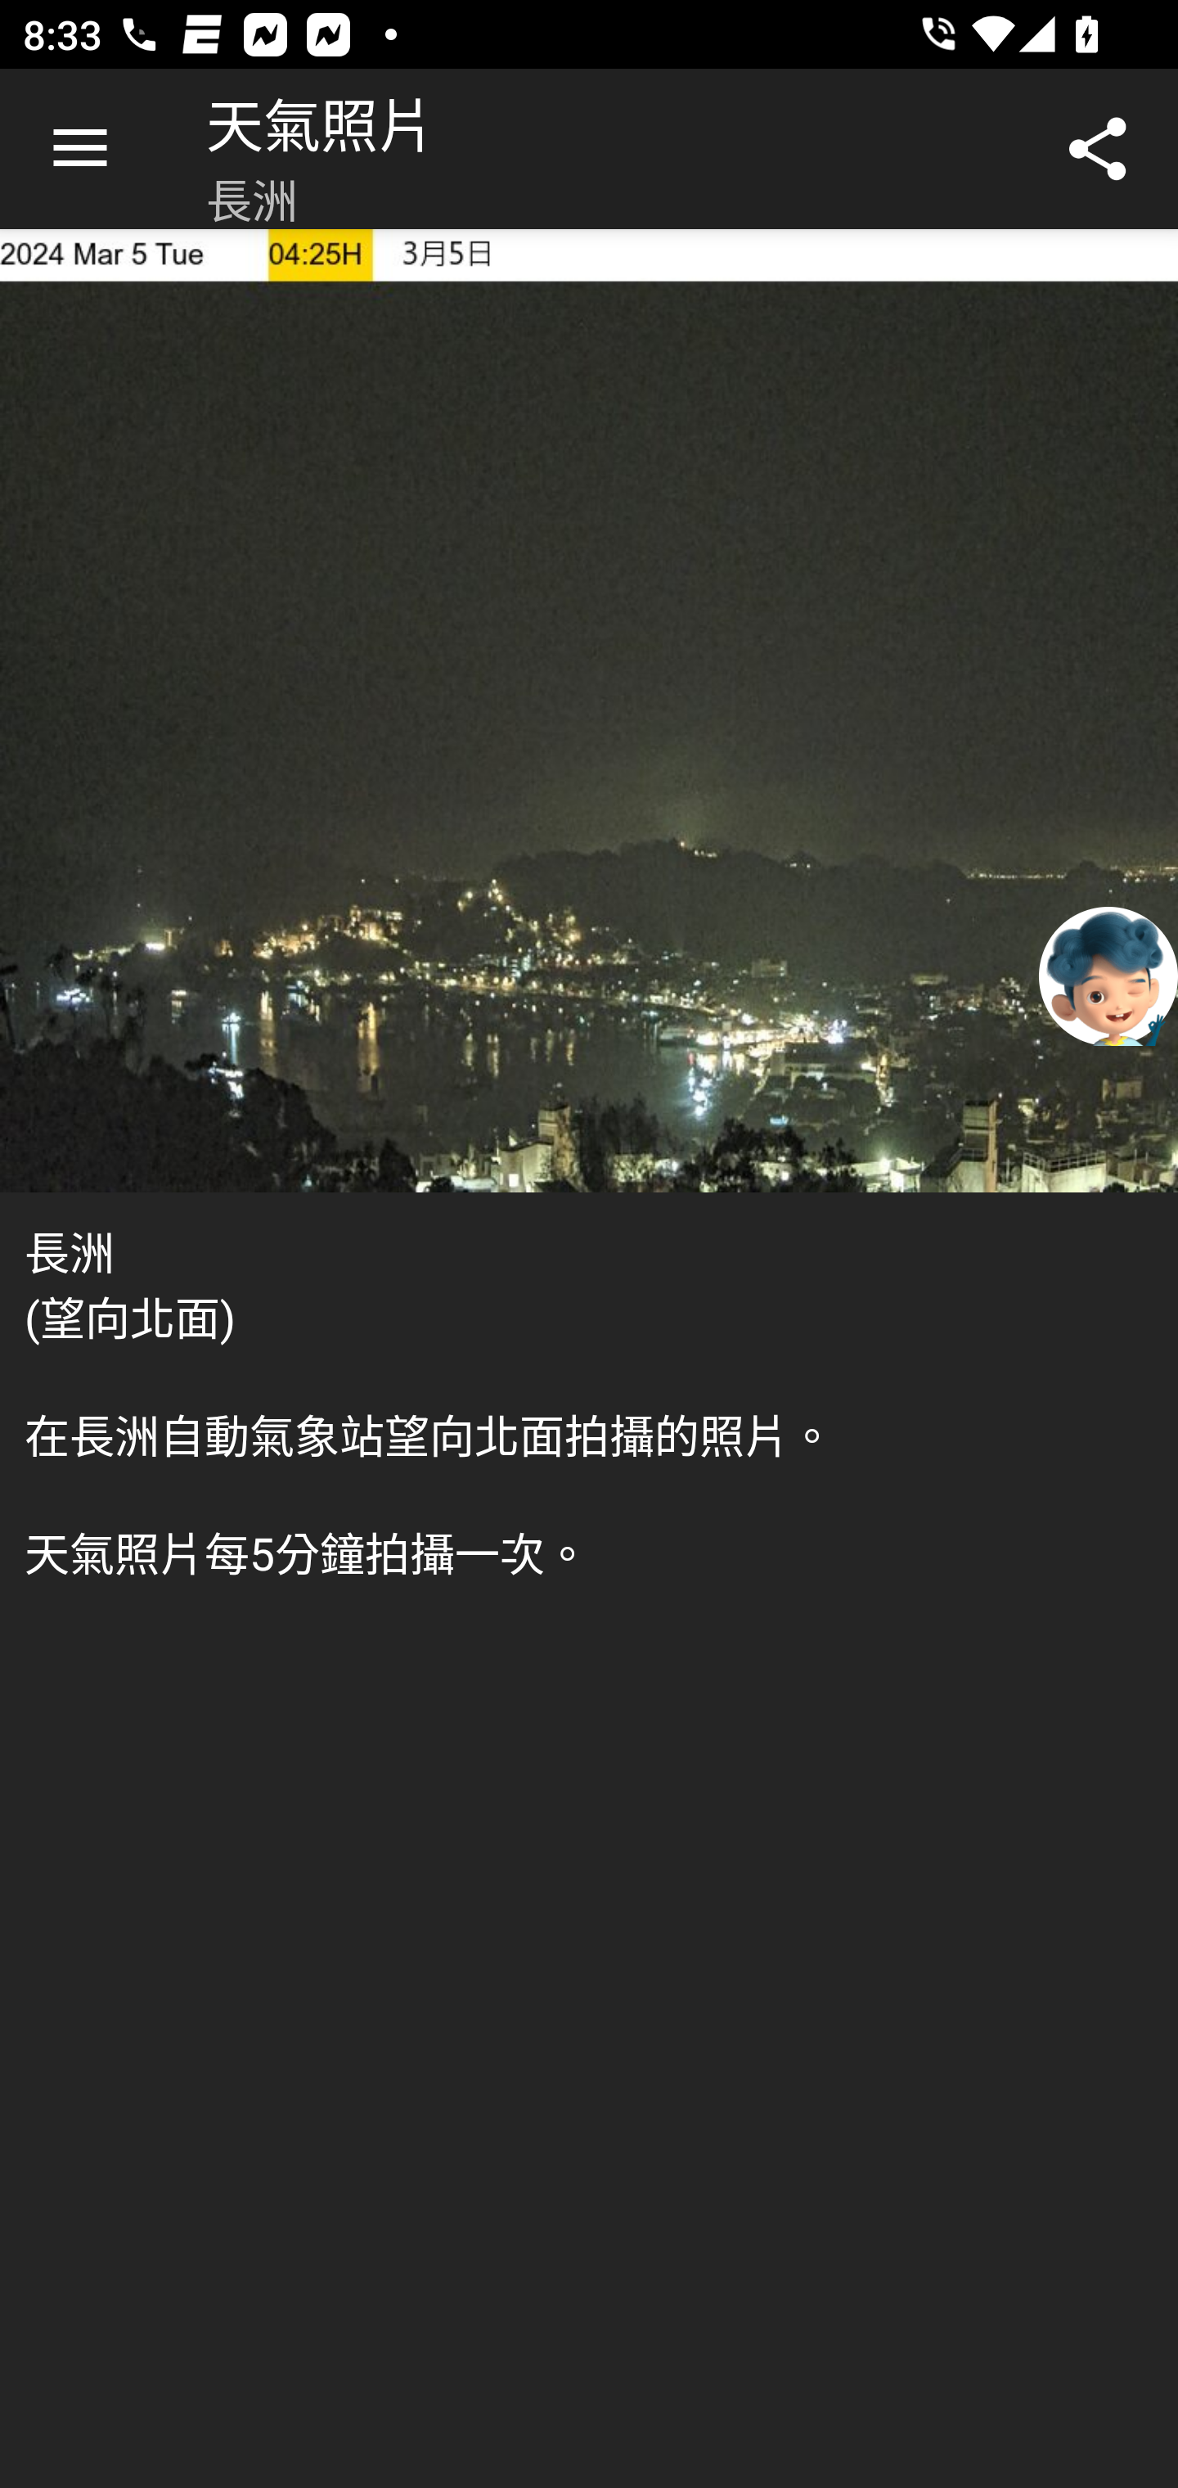  What do you see at coordinates (1108, 975) in the screenshot?
I see `聊天機械人` at bounding box center [1108, 975].